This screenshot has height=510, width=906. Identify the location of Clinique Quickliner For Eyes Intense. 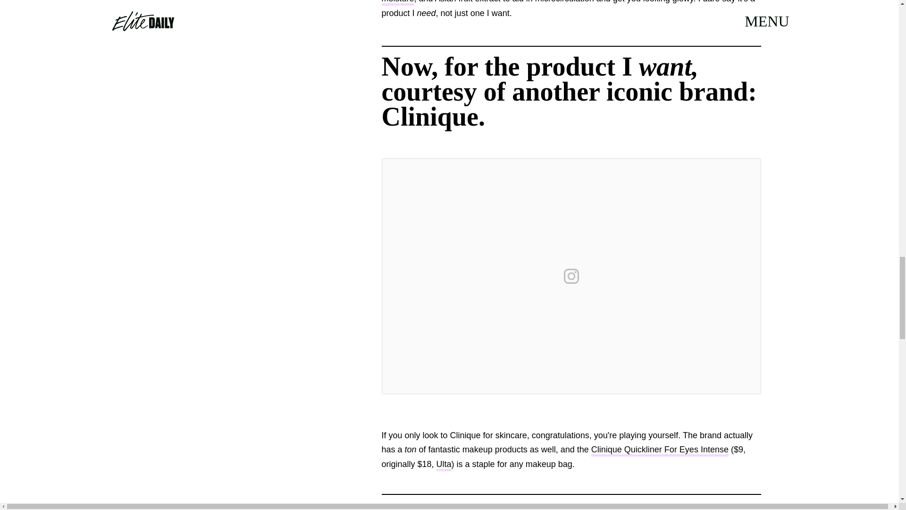
(660, 450).